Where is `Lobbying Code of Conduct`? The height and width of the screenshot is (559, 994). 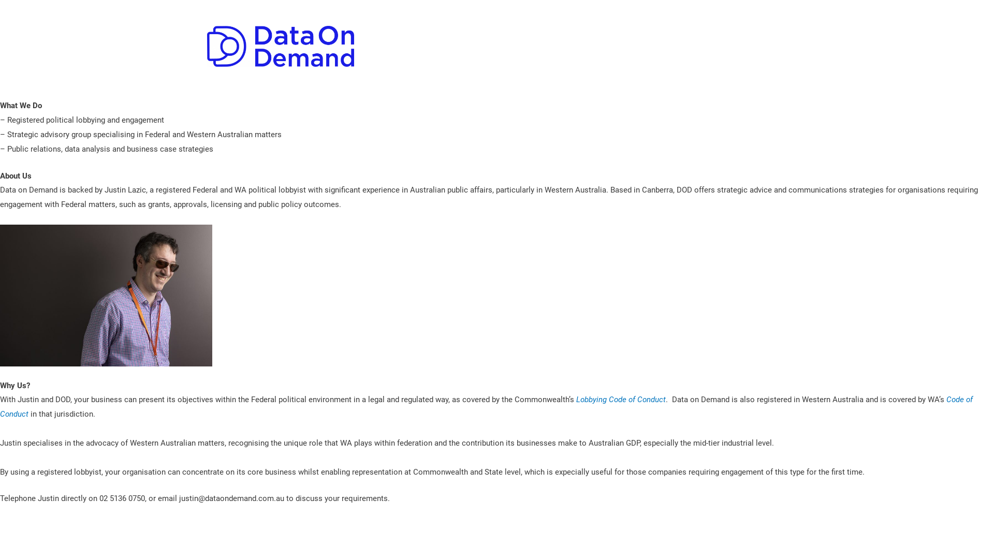
Lobbying Code of Conduct is located at coordinates (621, 400).